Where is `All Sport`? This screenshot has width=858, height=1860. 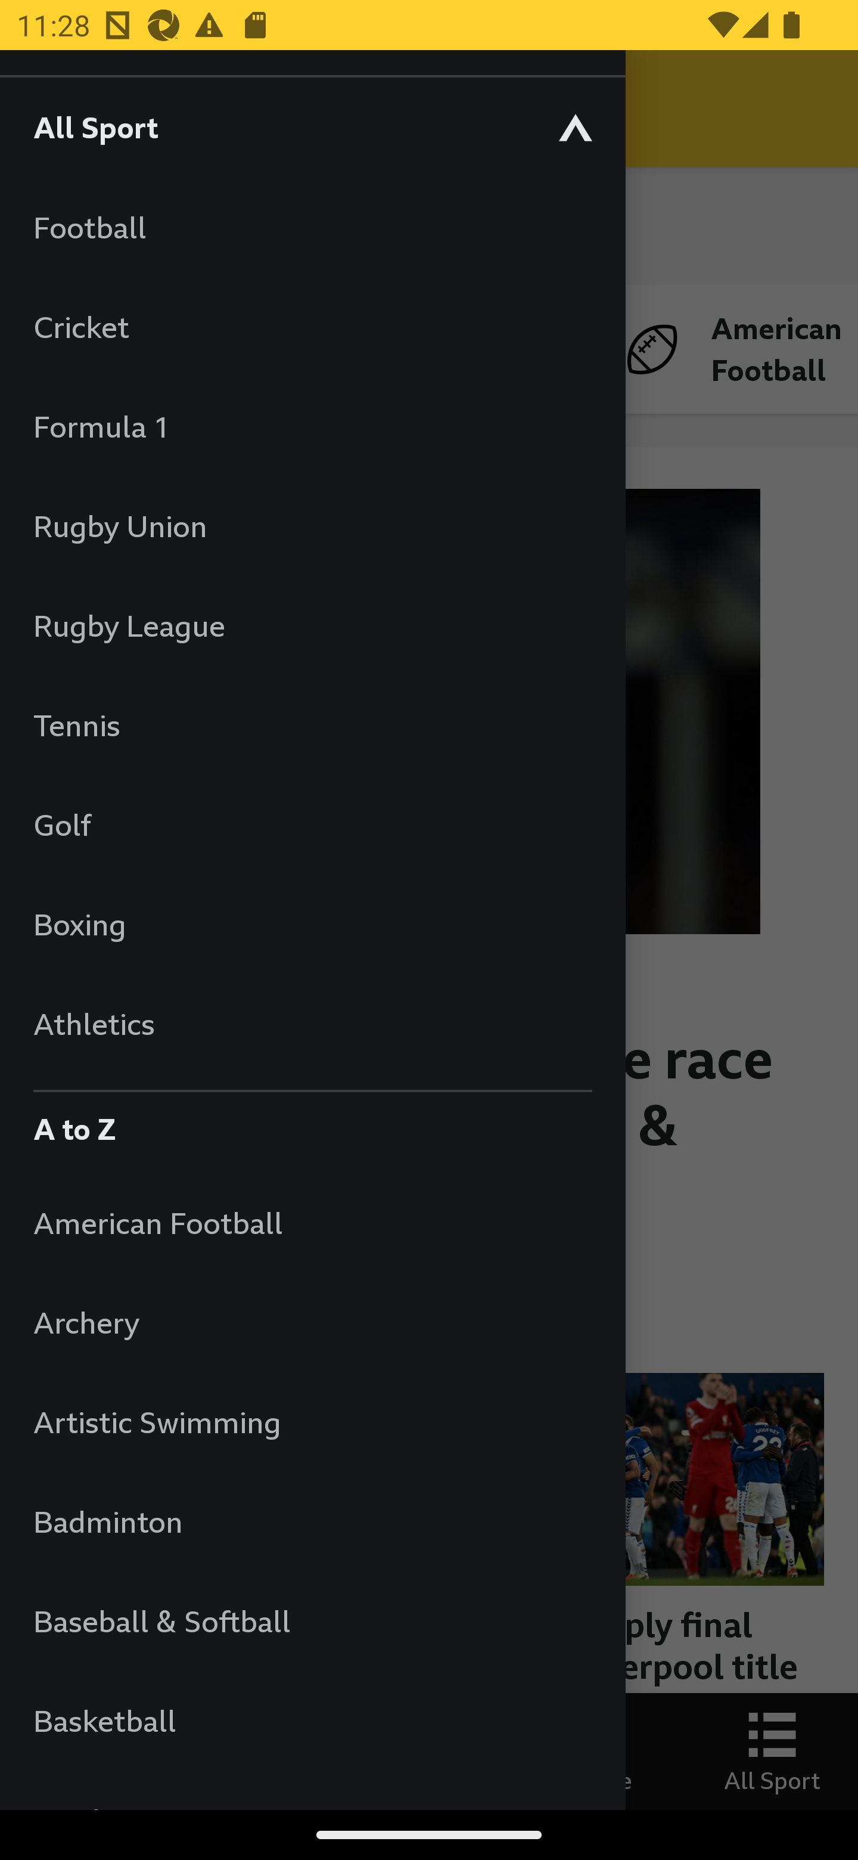 All Sport is located at coordinates (312, 126).